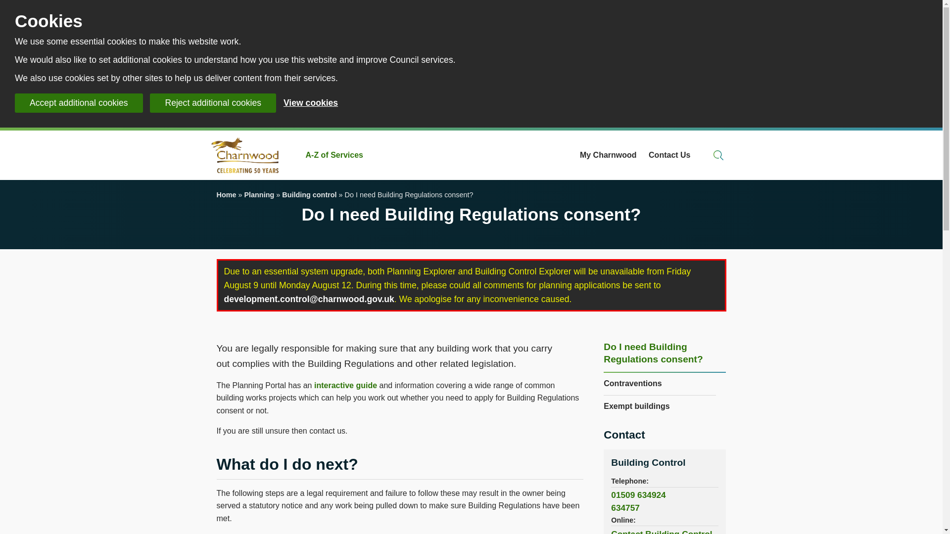 This screenshot has width=950, height=534. I want to click on Building control, so click(309, 194).